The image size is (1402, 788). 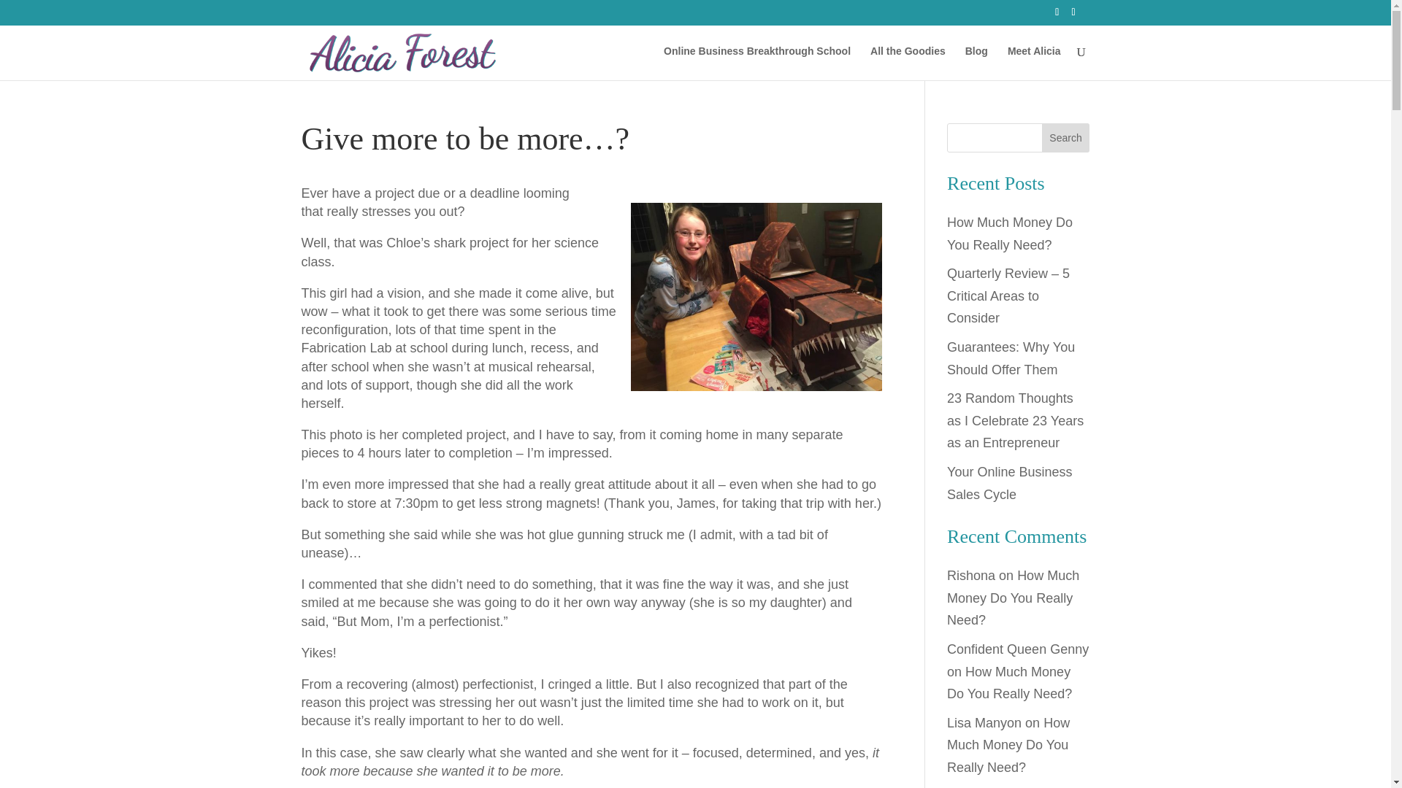 What do you see at coordinates (756, 63) in the screenshot?
I see `Online Business Breakthrough School` at bounding box center [756, 63].